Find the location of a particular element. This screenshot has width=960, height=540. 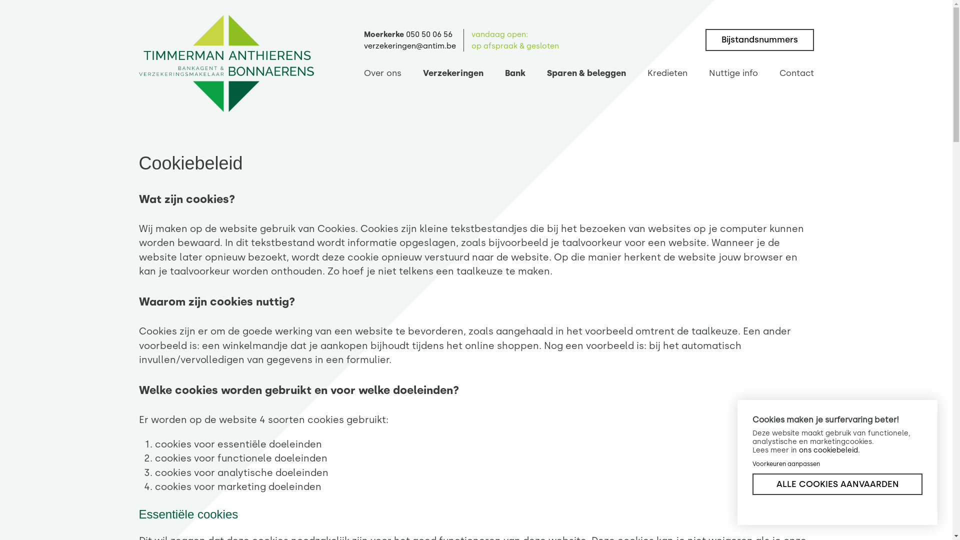

050 50 06 56 is located at coordinates (429, 34).